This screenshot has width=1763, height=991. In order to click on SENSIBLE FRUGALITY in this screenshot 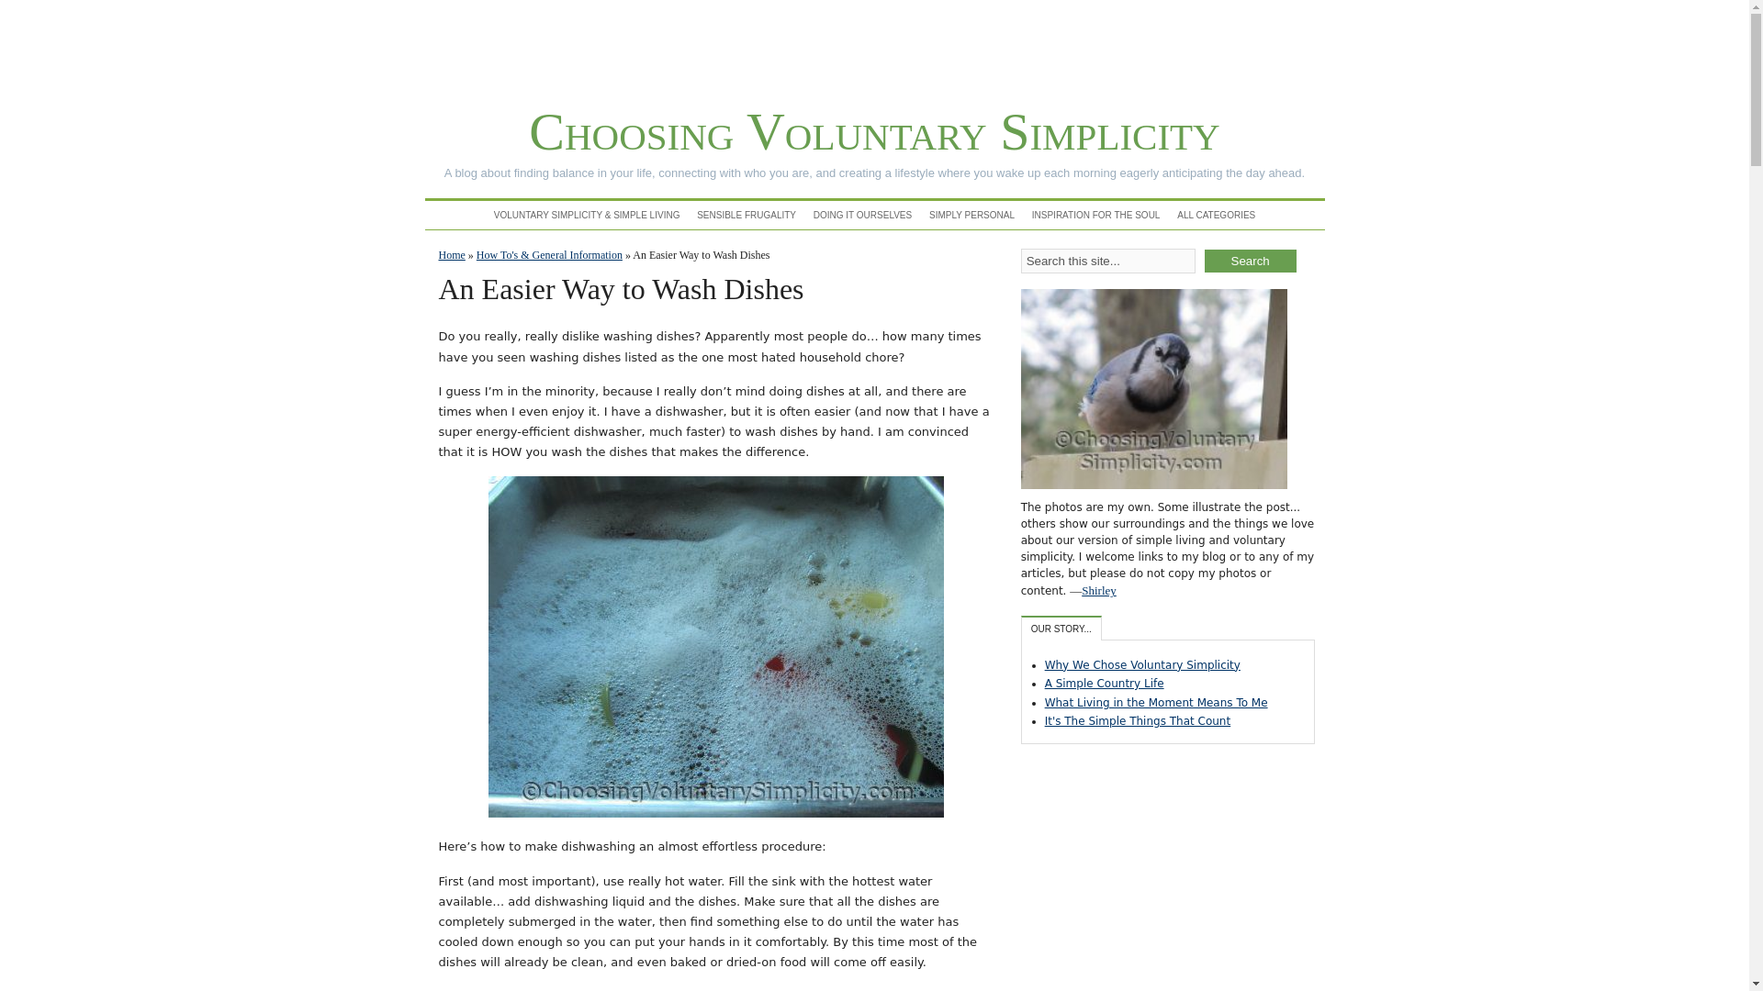, I will do `click(746, 215)`.